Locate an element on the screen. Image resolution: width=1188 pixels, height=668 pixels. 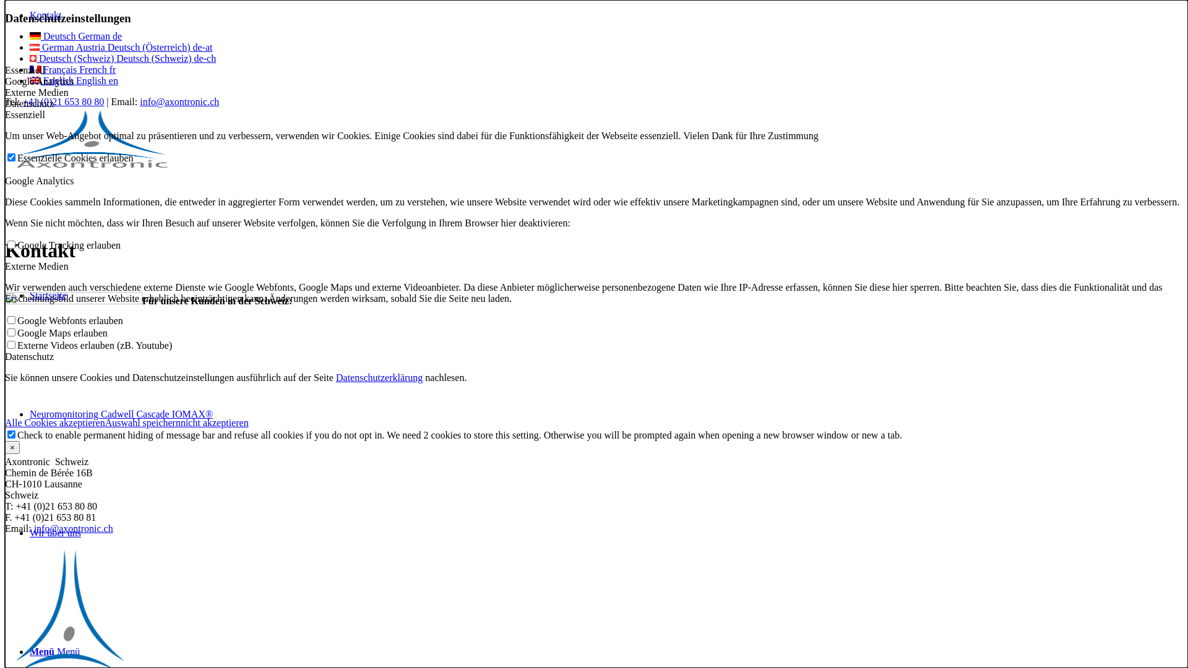
Auswahl speichern is located at coordinates (143, 423).